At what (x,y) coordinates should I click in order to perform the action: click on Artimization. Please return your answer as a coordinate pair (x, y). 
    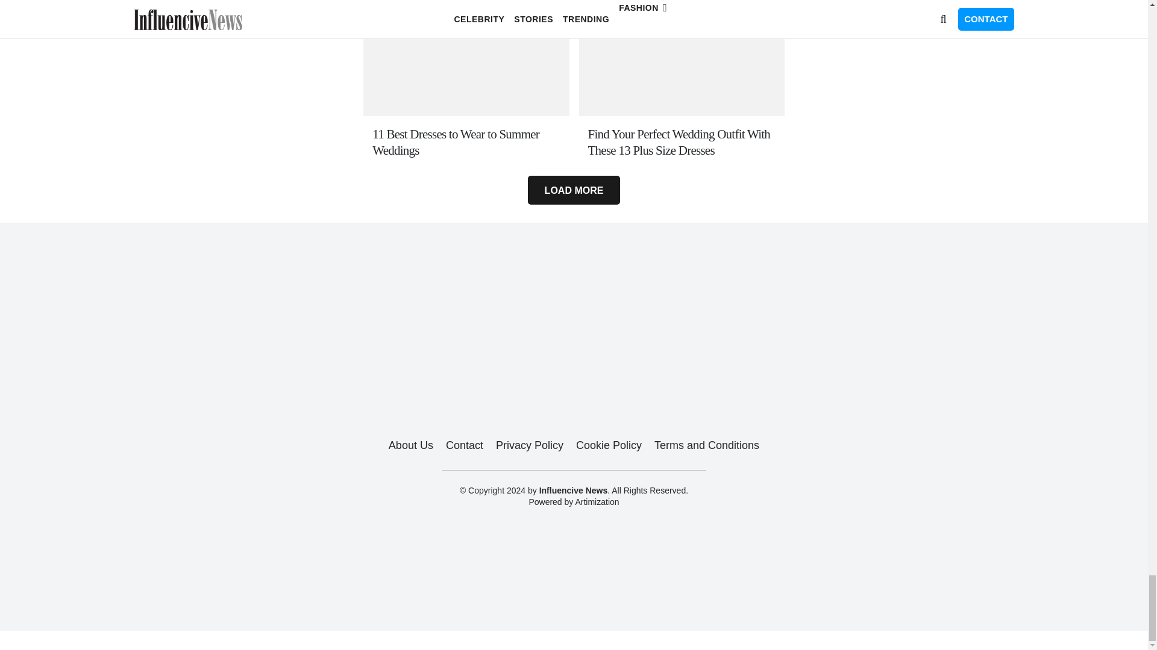
    Looking at the image, I should click on (597, 502).